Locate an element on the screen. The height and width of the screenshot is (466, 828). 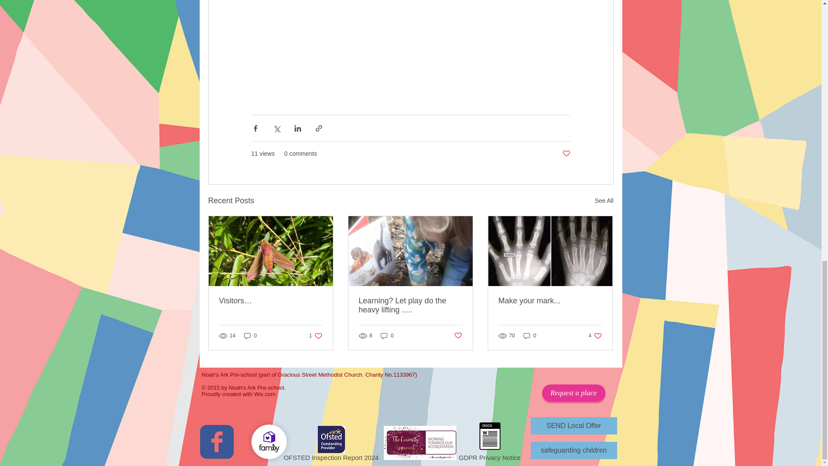
Wix.com is located at coordinates (265, 394).